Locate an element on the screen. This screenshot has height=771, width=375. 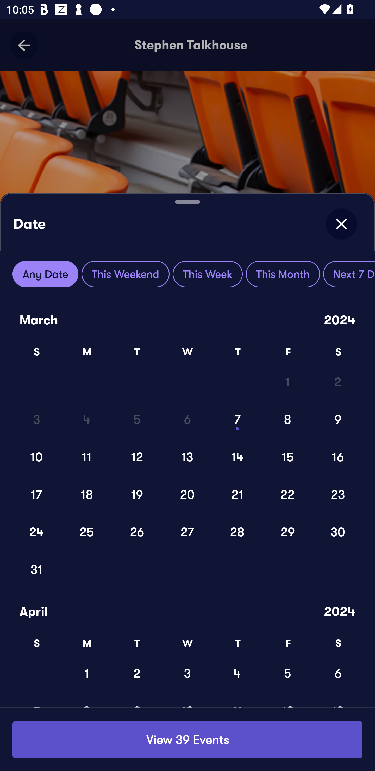
This Month is located at coordinates (283, 274).